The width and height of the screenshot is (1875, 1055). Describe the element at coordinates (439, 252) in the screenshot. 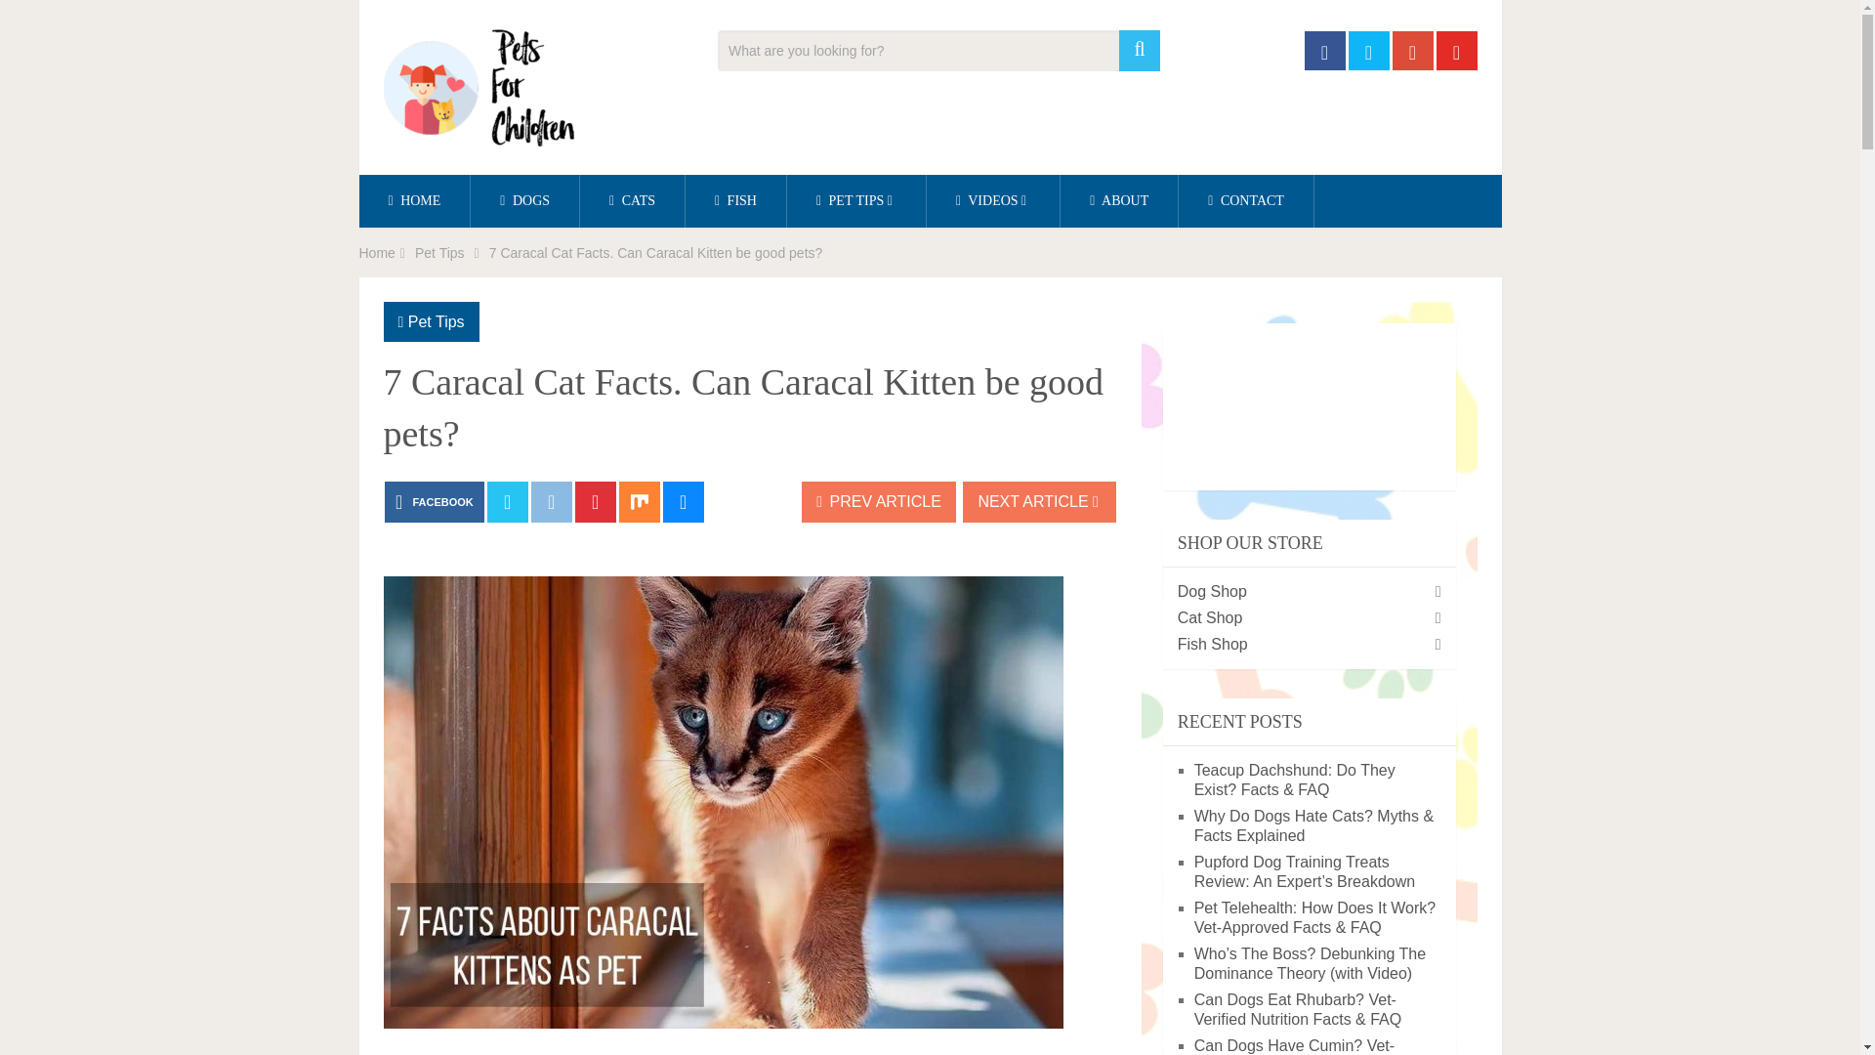

I see `Pet Tips` at that location.